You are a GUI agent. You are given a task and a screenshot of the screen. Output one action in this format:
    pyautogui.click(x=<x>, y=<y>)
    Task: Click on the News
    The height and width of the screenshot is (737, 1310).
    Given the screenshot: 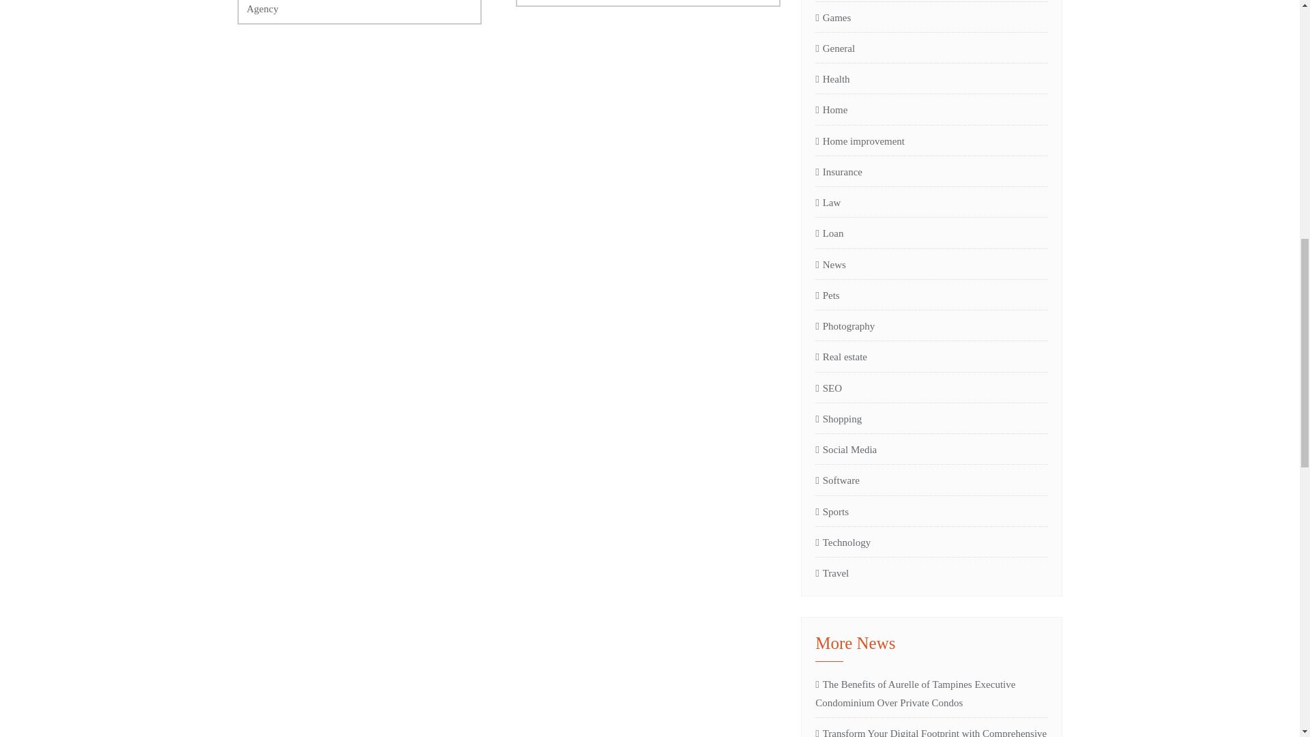 What is the action you would take?
    pyautogui.click(x=830, y=264)
    